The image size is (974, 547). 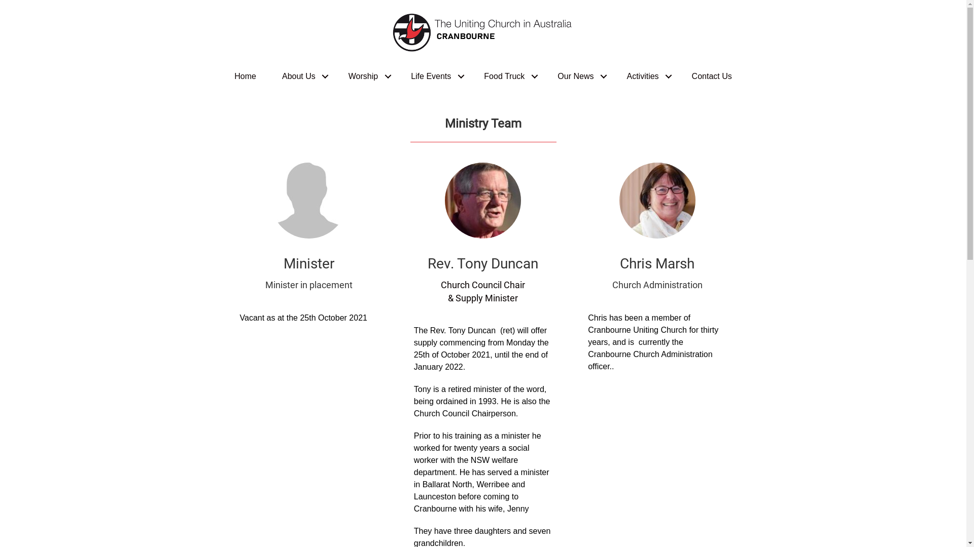 I want to click on Worship, so click(x=367, y=76).